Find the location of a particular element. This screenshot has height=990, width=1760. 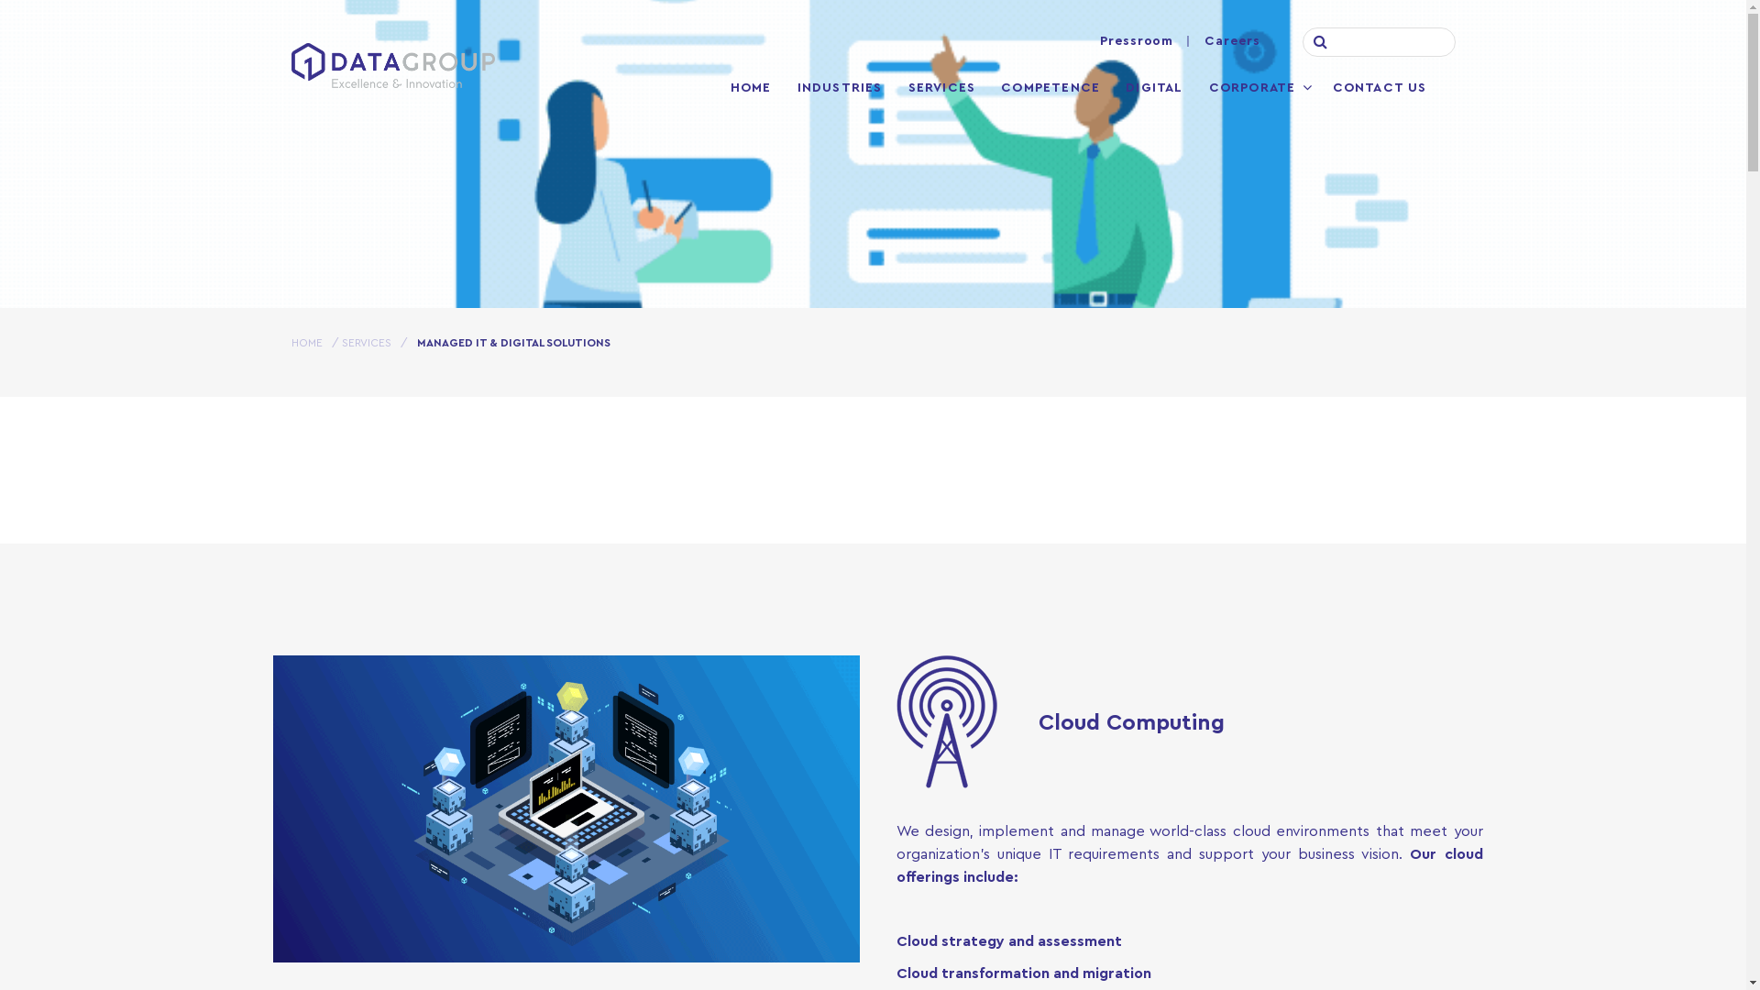

COMPETENCE is located at coordinates (1050, 89).